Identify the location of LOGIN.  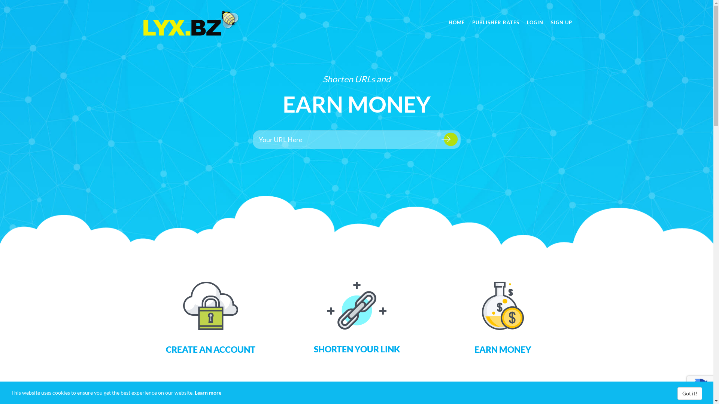
(535, 23).